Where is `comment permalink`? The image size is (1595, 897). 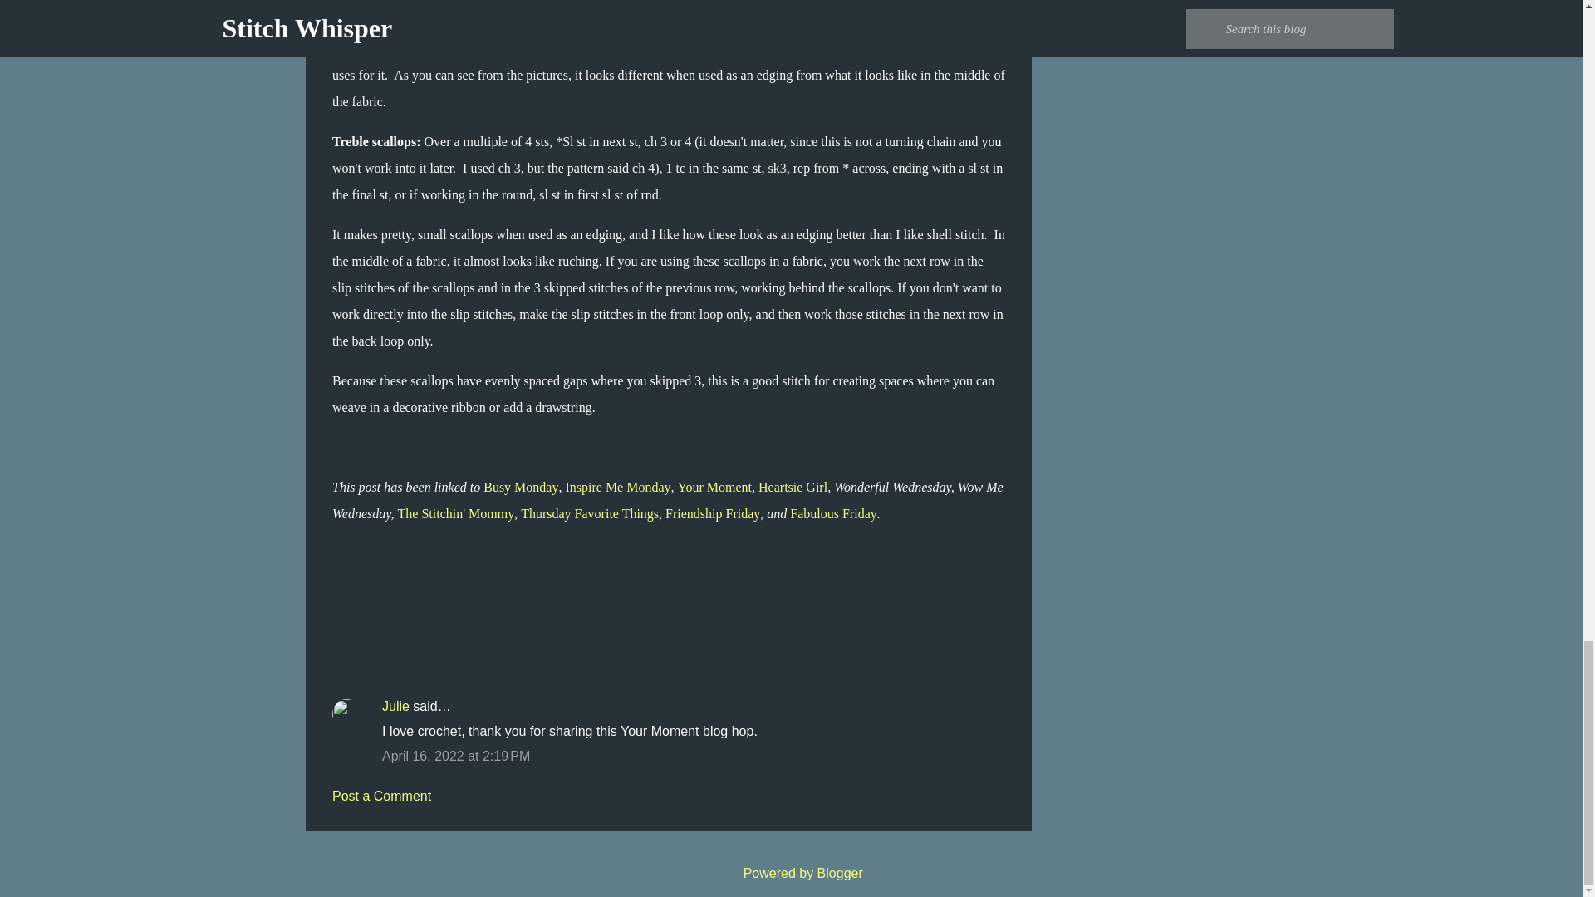
comment permalink is located at coordinates (455, 756).